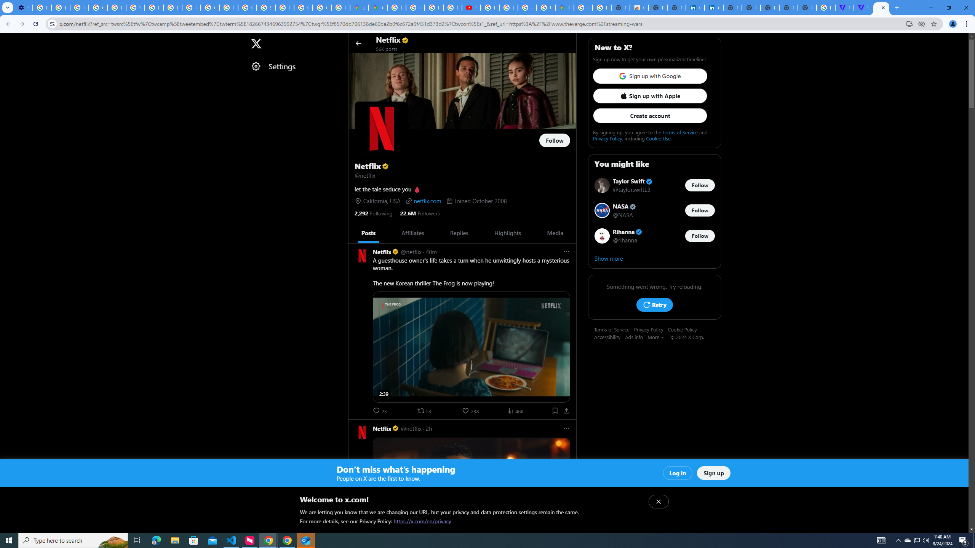 This screenshot has height=548, width=975. I want to click on Next, so click(567, 233).